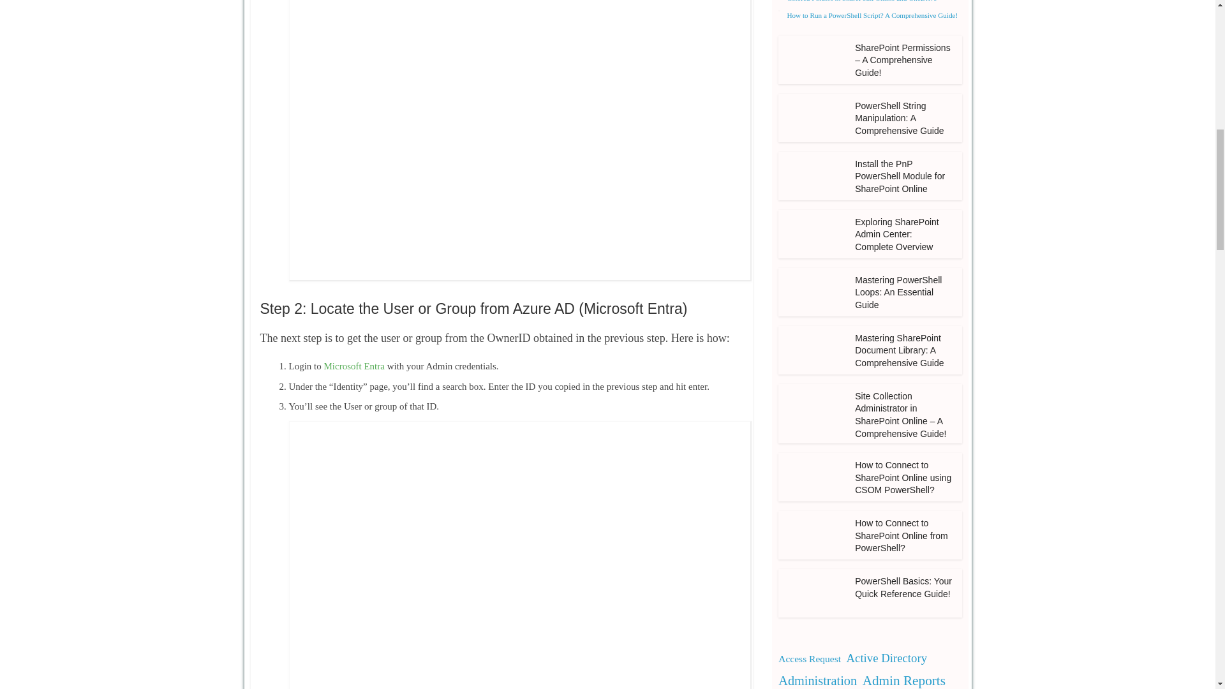 Image resolution: width=1225 pixels, height=689 pixels. I want to click on Install the PnP PowerShell Module for SharePoint Online, so click(813, 159).